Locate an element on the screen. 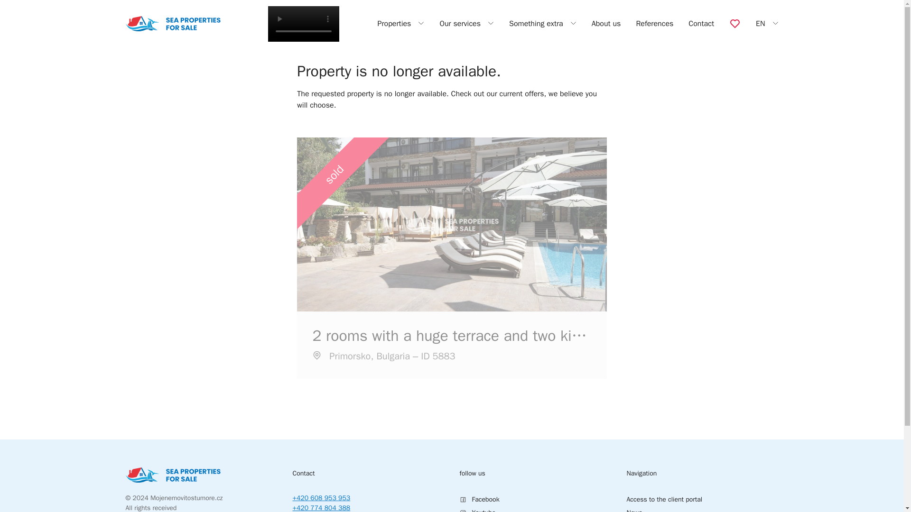  Our services is located at coordinates (466, 23).